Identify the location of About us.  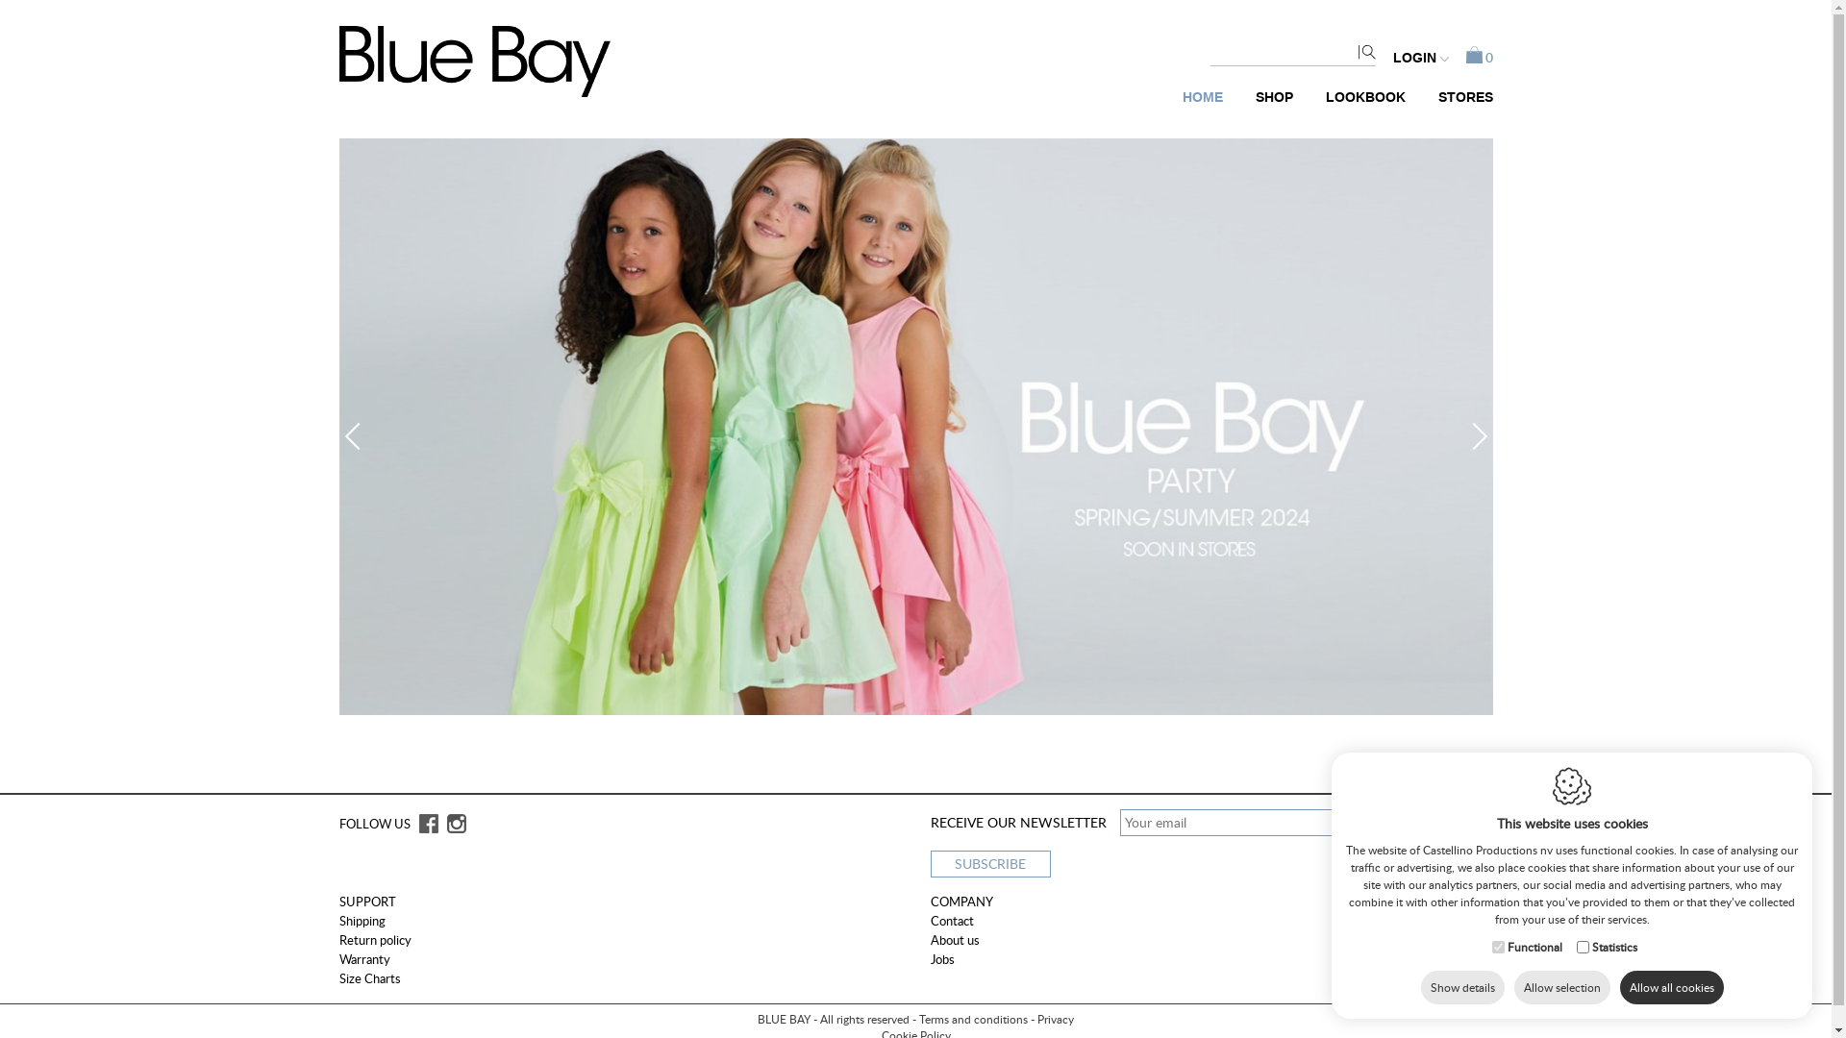
(956, 940).